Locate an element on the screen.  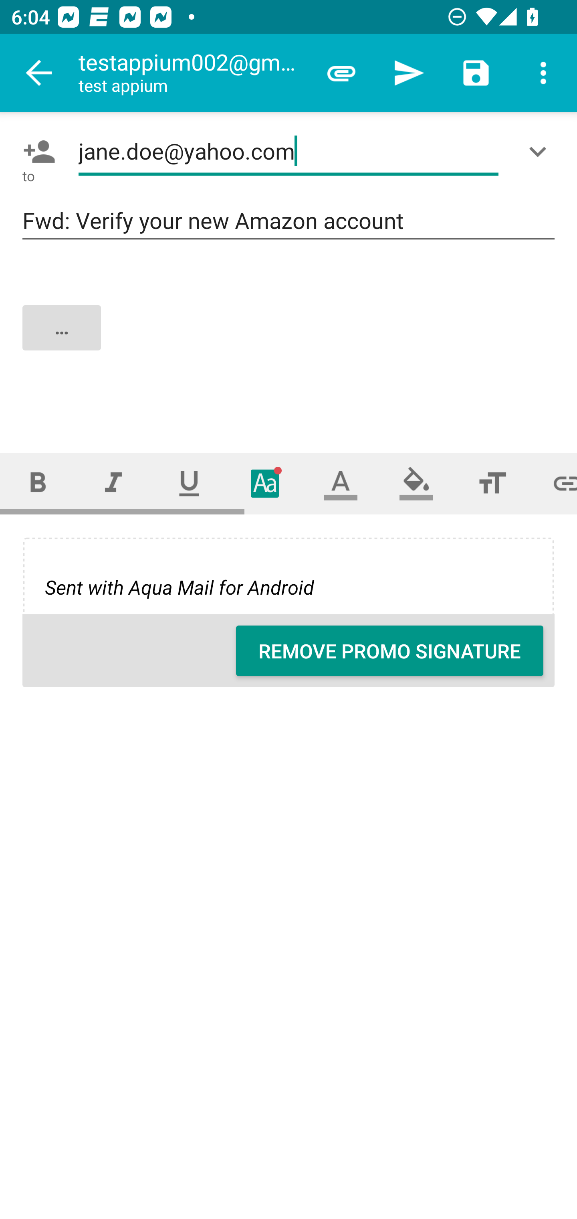
Fwd: Verify your new Amazon account is located at coordinates (288, 221).